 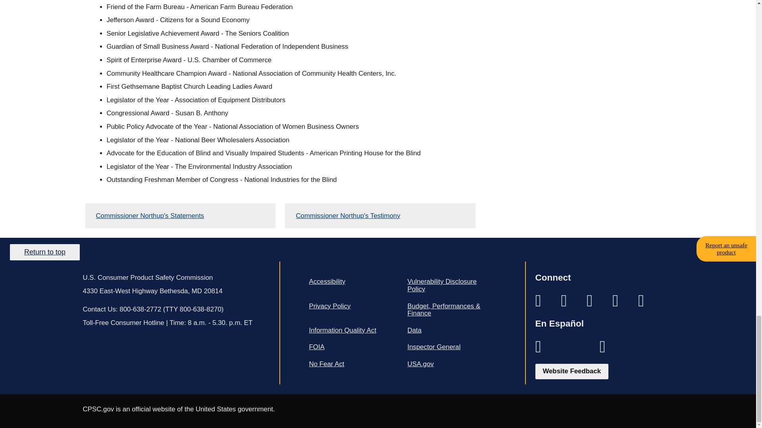 I want to click on No Fear Act, so click(x=353, y=364).